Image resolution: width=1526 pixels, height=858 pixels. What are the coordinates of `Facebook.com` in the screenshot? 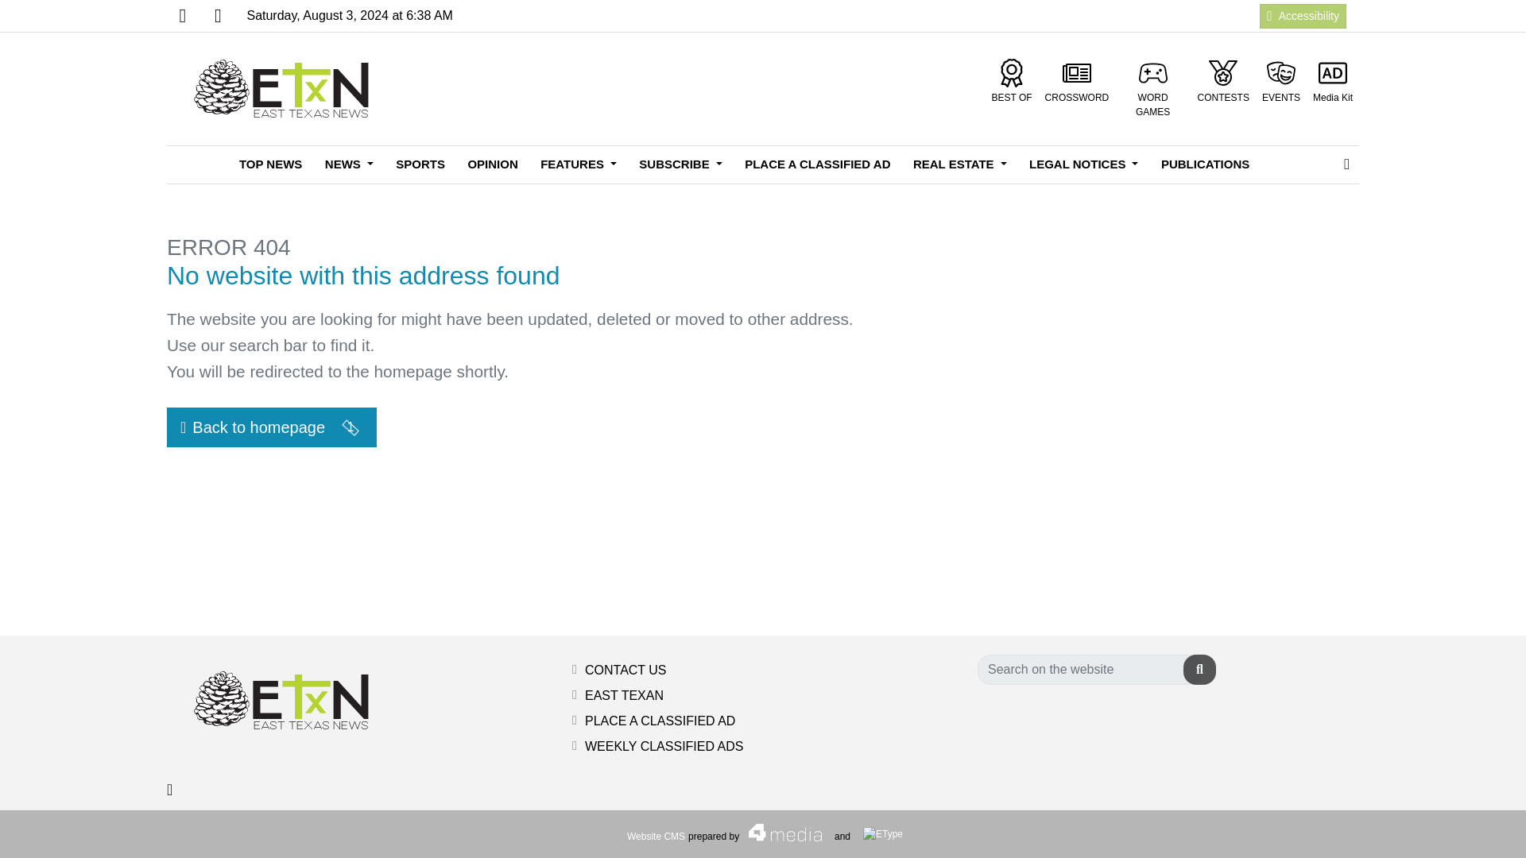 It's located at (182, 16).